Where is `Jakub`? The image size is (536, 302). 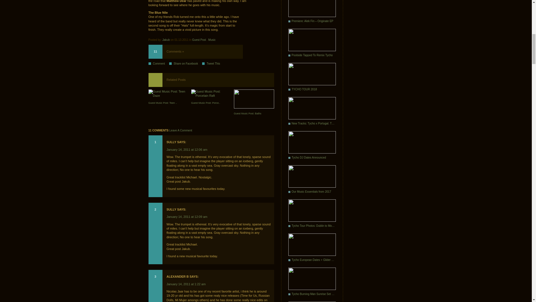
Jakub is located at coordinates (166, 40).